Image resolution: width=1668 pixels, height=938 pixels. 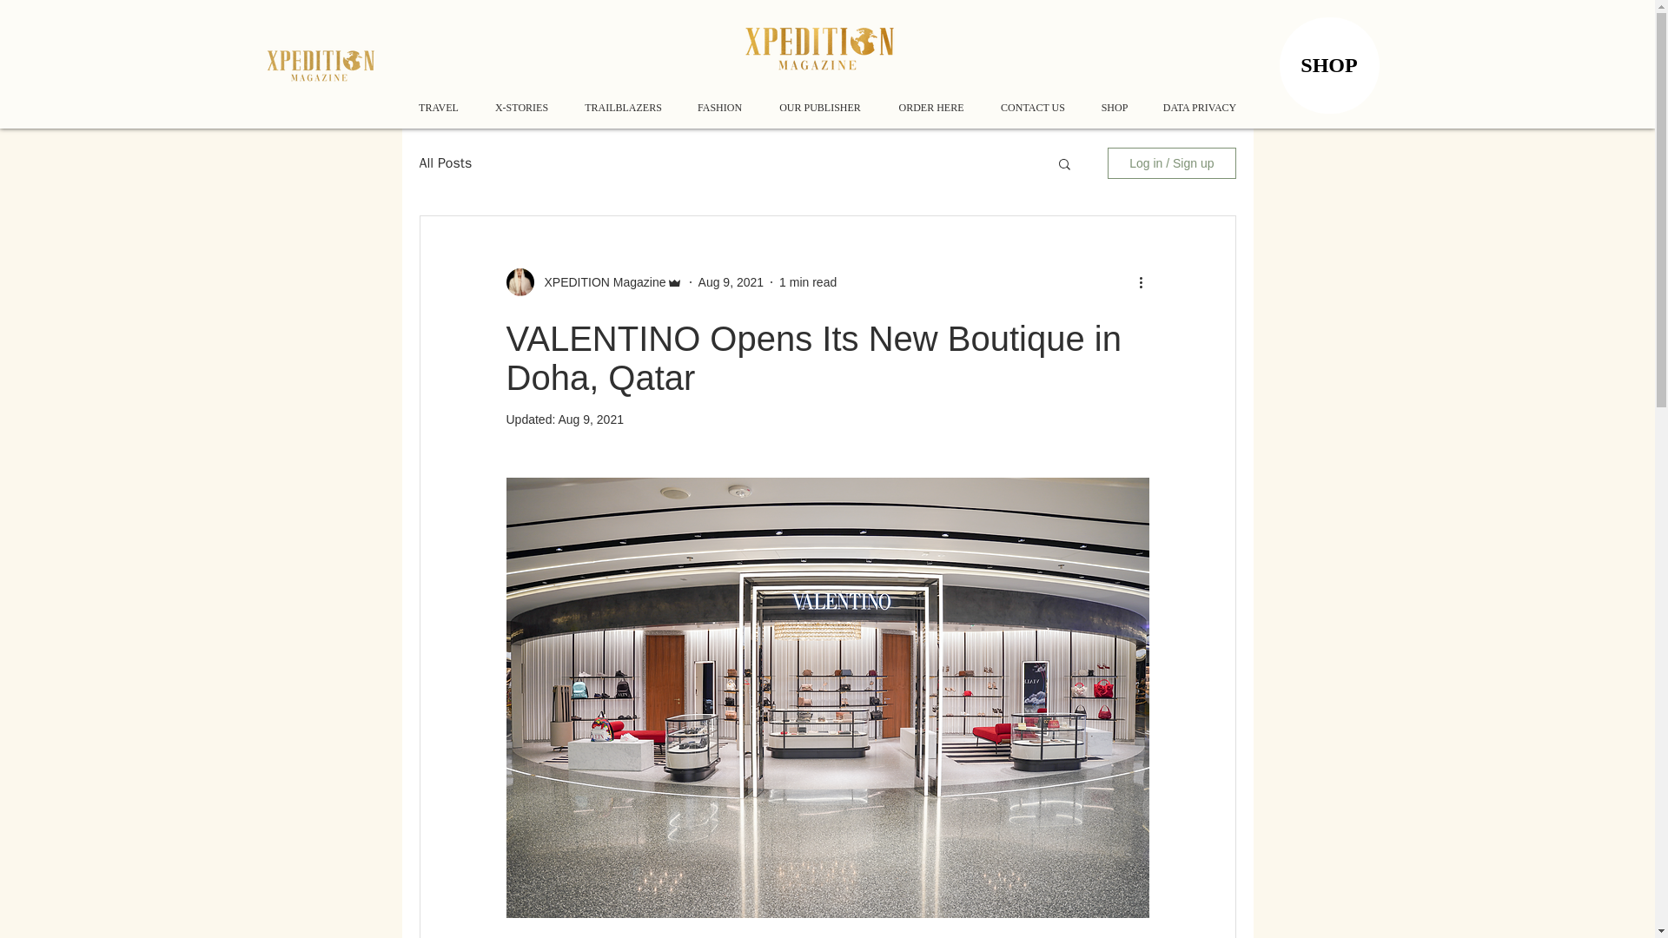 I want to click on XPEDITION Magazine, so click(x=599, y=281).